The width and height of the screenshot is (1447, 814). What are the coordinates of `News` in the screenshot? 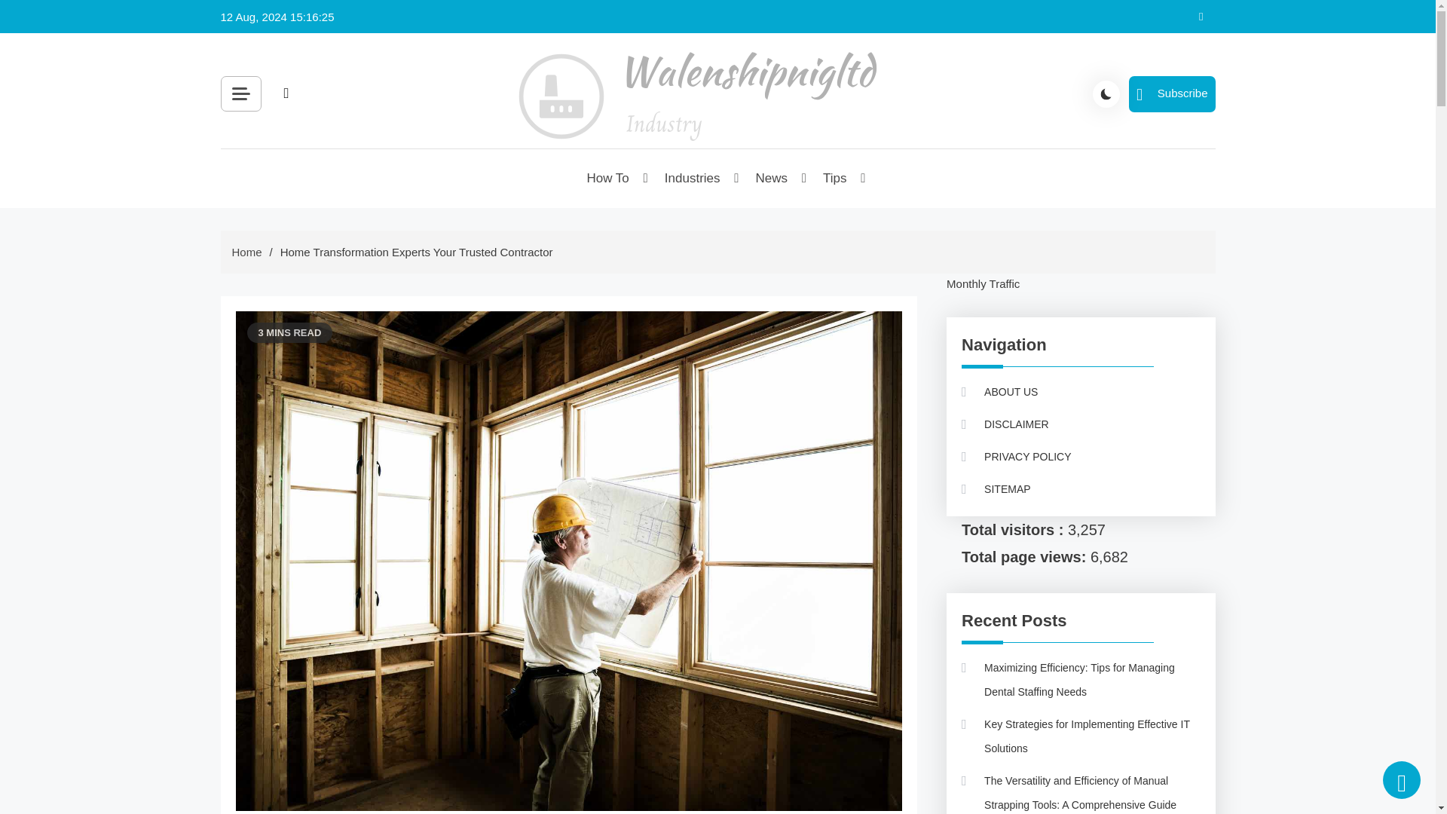 It's located at (773, 178).